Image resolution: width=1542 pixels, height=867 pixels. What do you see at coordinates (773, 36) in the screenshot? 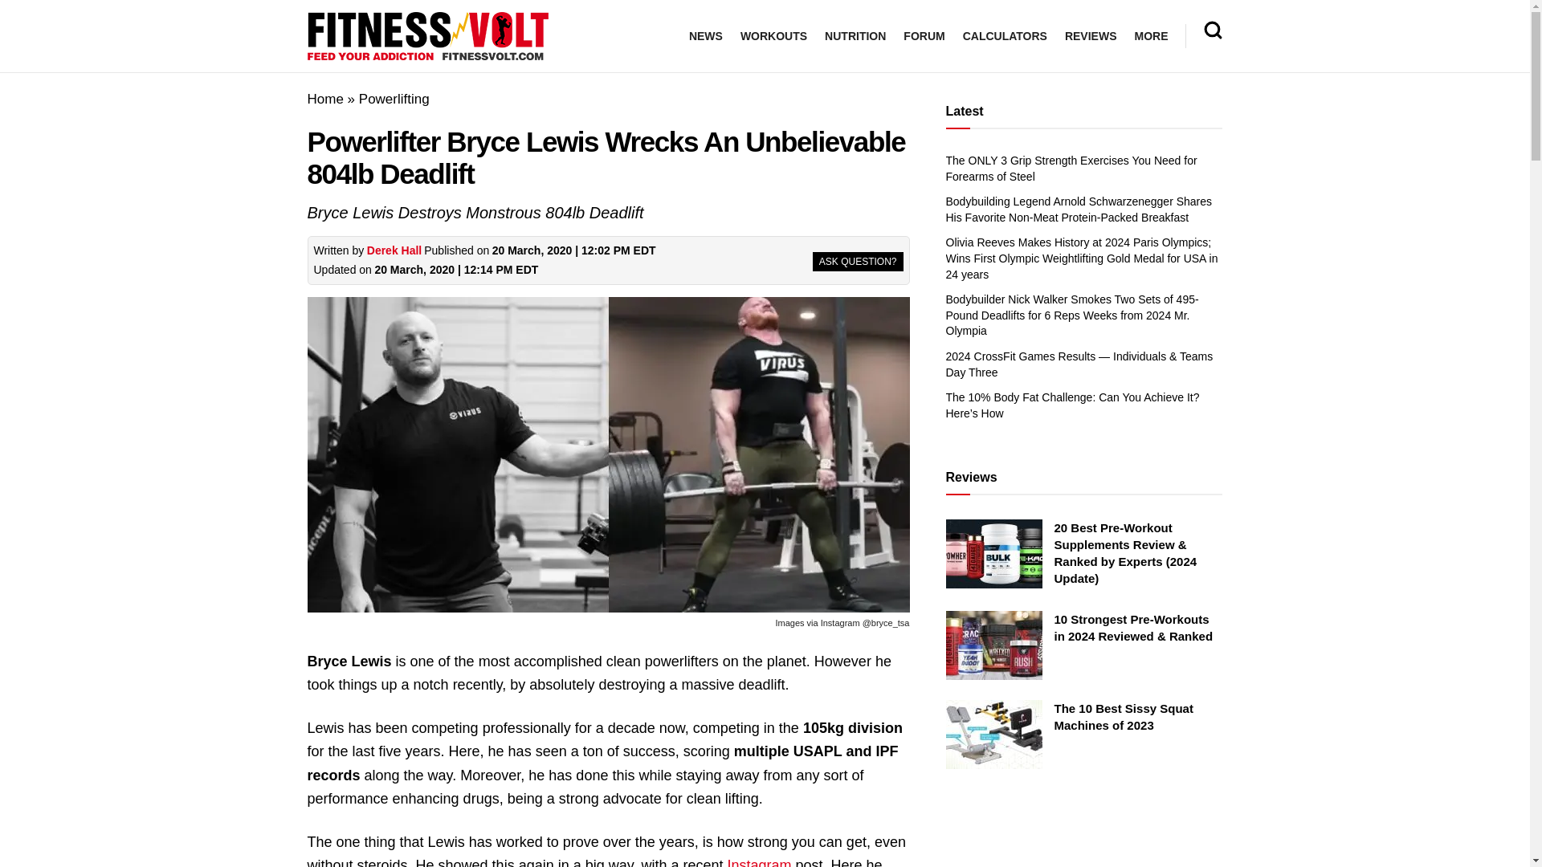
I see `WORKOUTS` at bounding box center [773, 36].